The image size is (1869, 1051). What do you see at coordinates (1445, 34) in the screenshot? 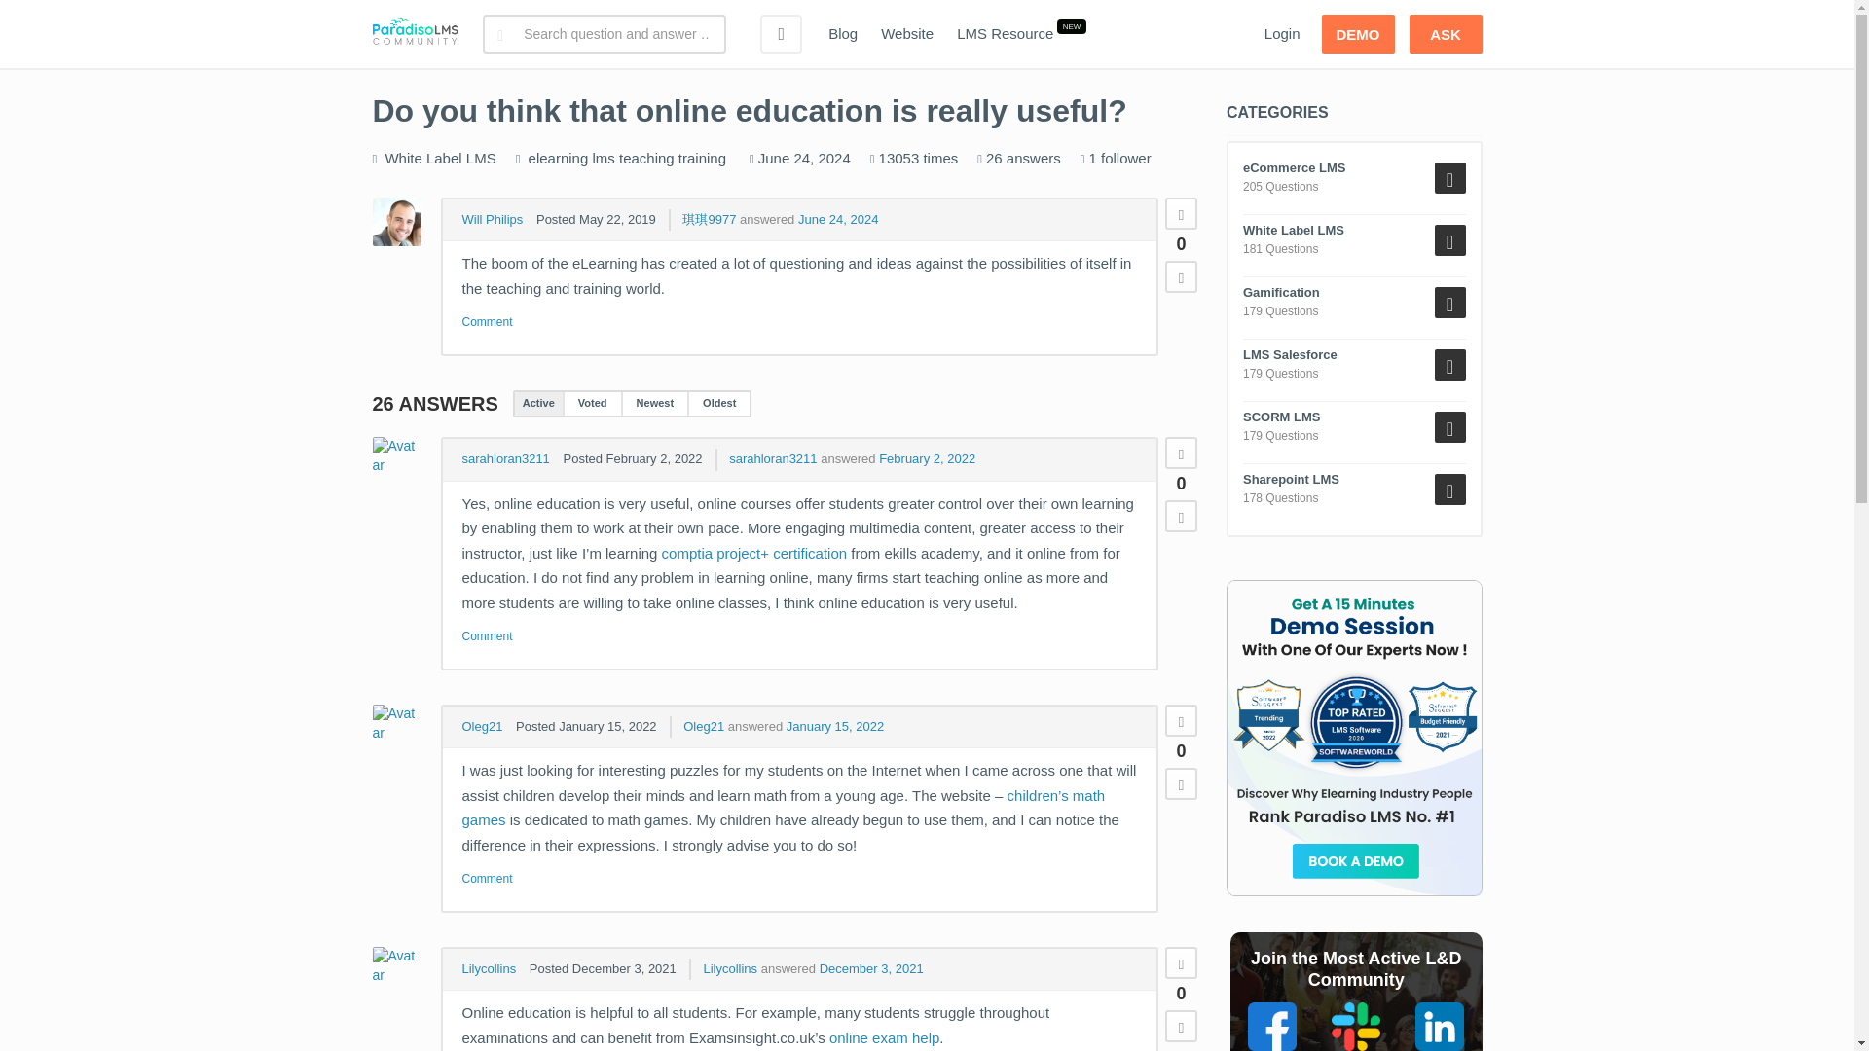
I see `ASK` at bounding box center [1445, 34].